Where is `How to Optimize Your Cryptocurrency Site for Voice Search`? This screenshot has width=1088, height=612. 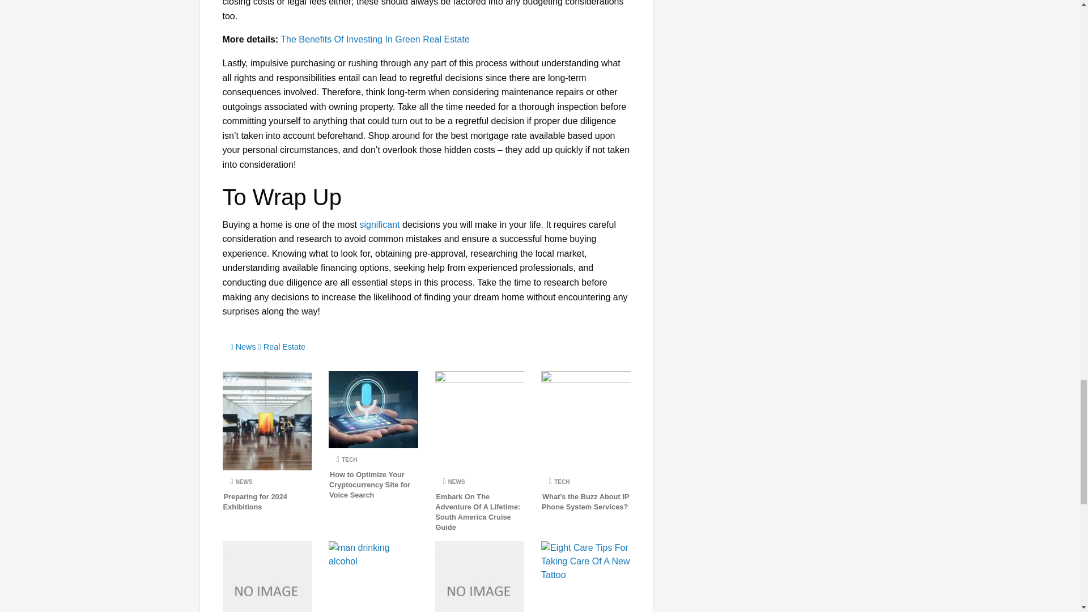 How to Optimize Your Cryptocurrency Site for Voice Search is located at coordinates (369, 484).